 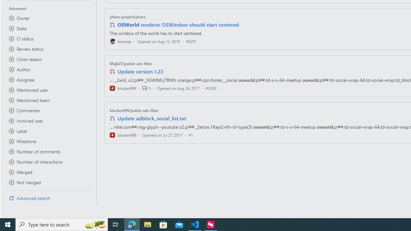 What do you see at coordinates (141, 71) in the screenshot?
I see `Update version 1.23` at bounding box center [141, 71].